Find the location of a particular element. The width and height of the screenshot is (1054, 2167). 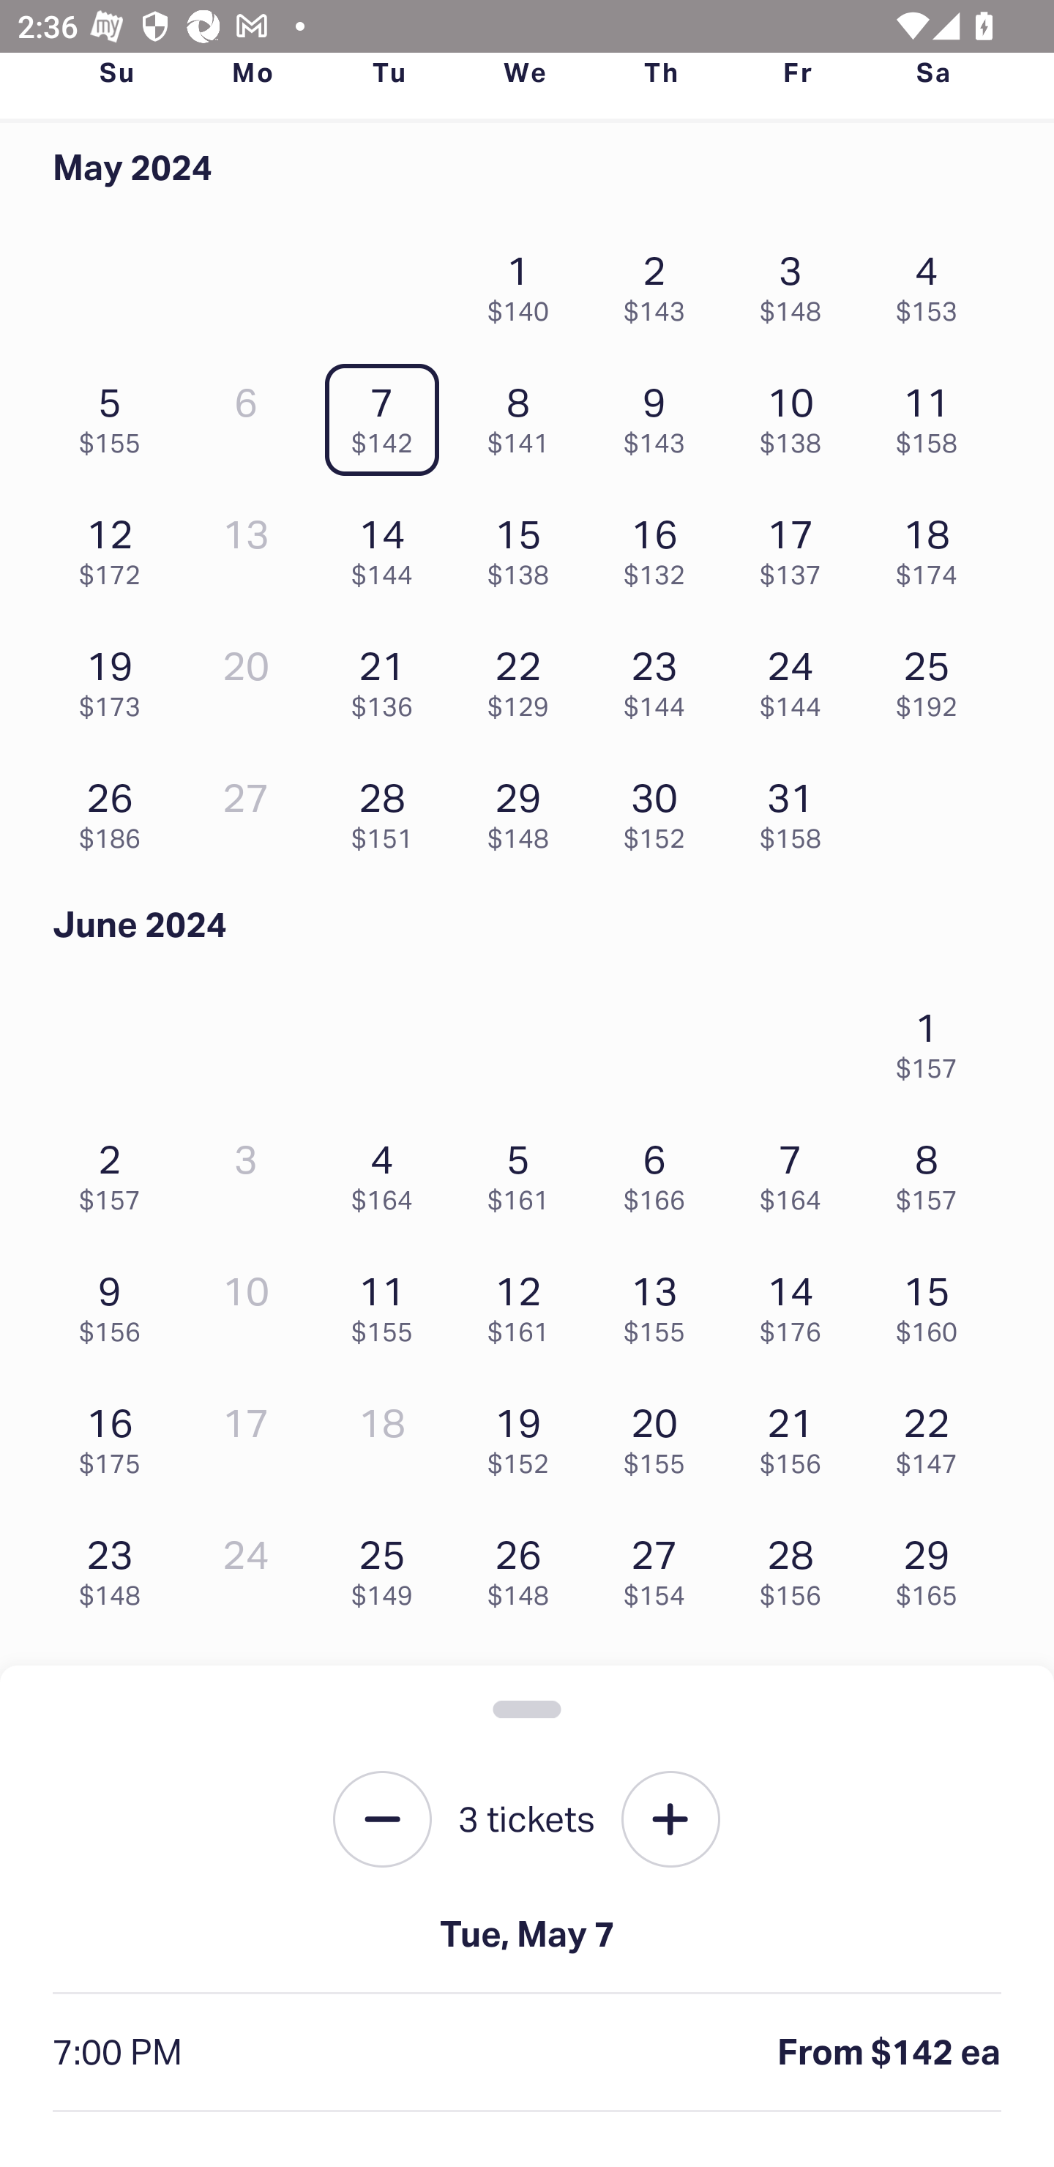

25 $149 is located at coordinates (388, 1567).